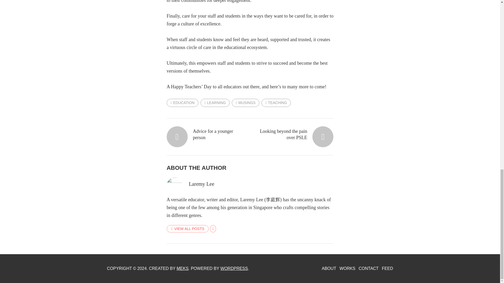 Image resolution: width=504 pixels, height=283 pixels. Describe the element at coordinates (188, 228) in the screenshot. I see `VIEW ALL POSTS` at that location.